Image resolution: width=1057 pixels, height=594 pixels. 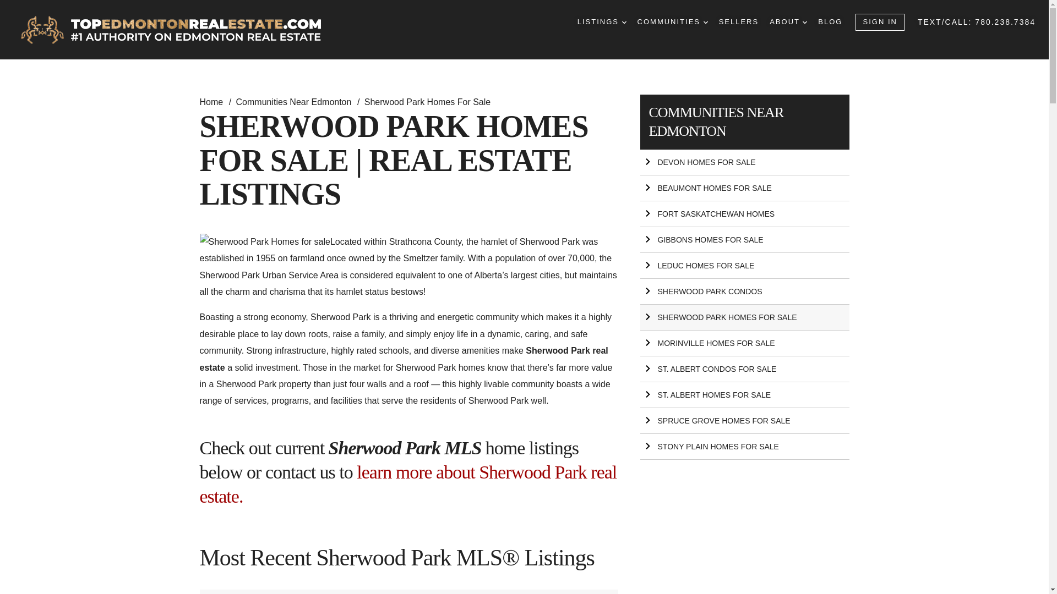 What do you see at coordinates (788, 22) in the screenshot?
I see `ABOUT DROPDOWN ARROW` at bounding box center [788, 22].